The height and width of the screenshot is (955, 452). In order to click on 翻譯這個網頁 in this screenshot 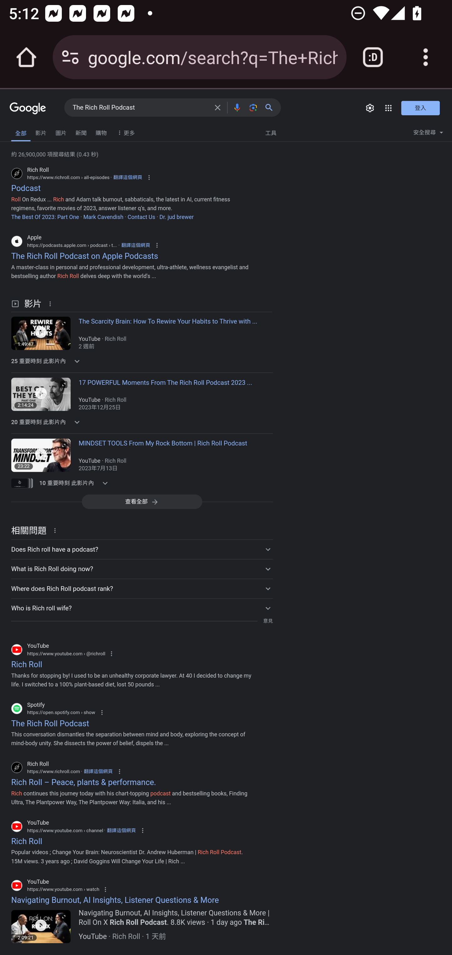, I will do `click(98, 772)`.